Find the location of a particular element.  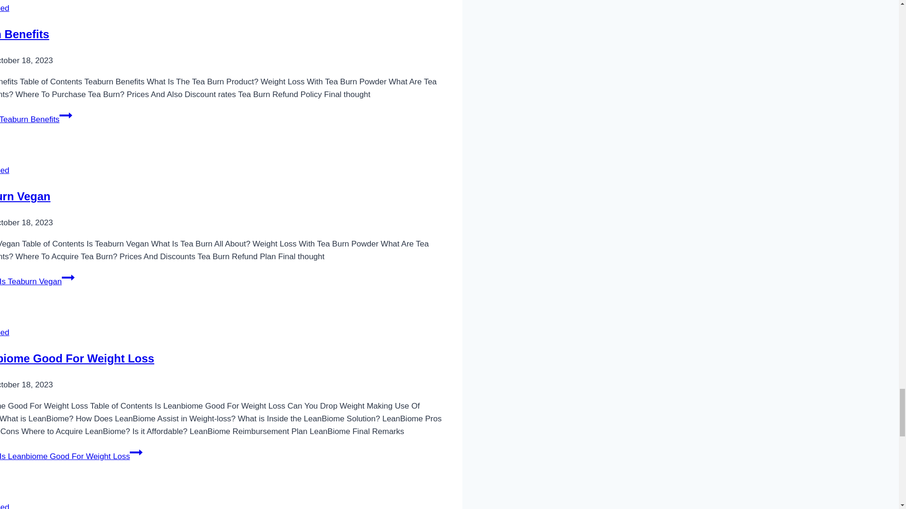

Read More Teaburn BenefitsContinue is located at coordinates (36, 120).